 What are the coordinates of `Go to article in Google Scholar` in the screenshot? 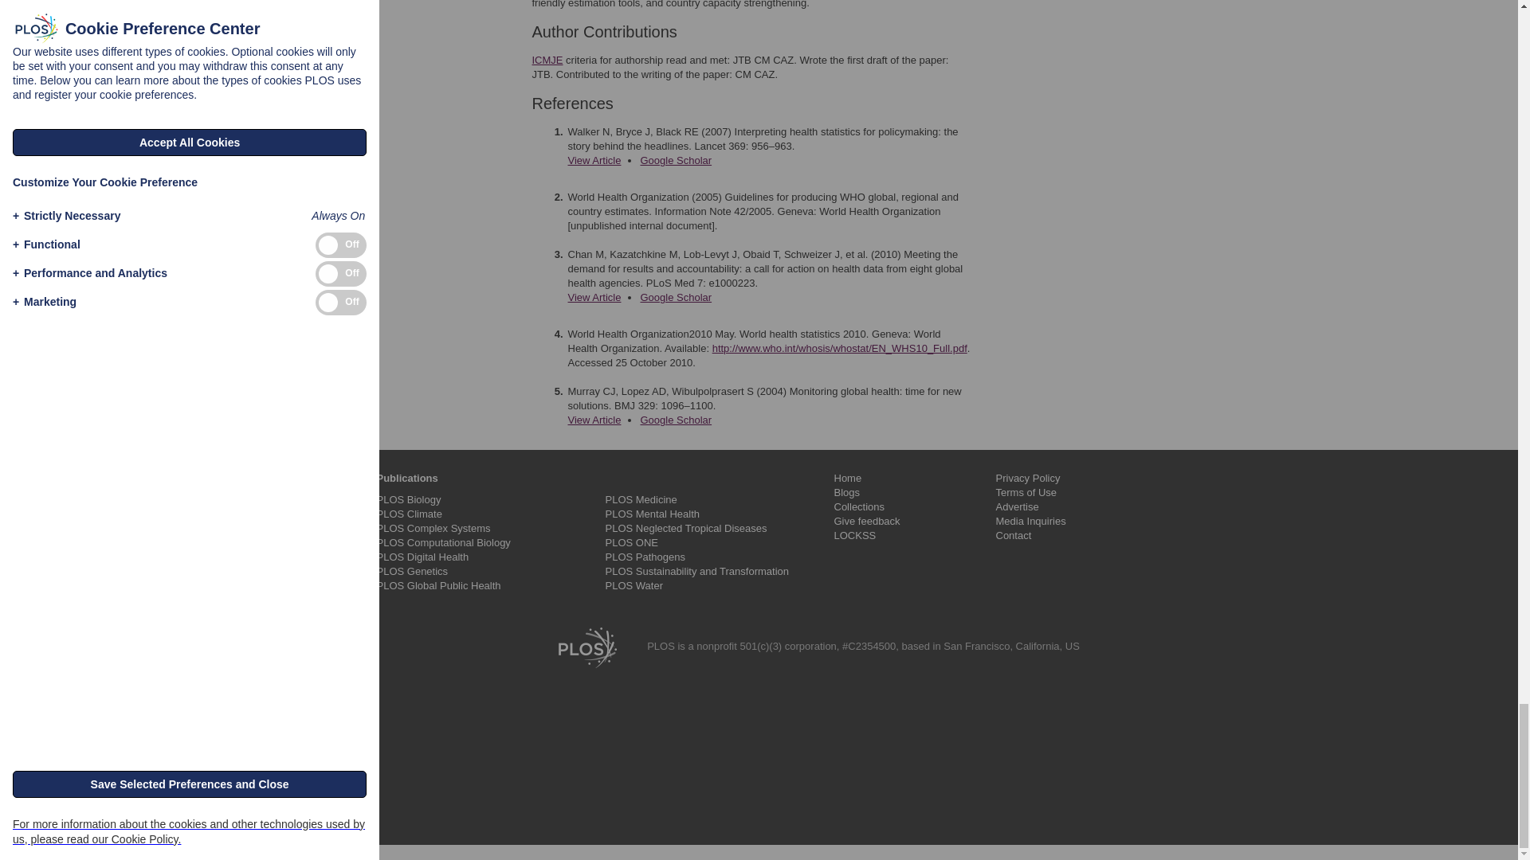 It's located at (675, 161).